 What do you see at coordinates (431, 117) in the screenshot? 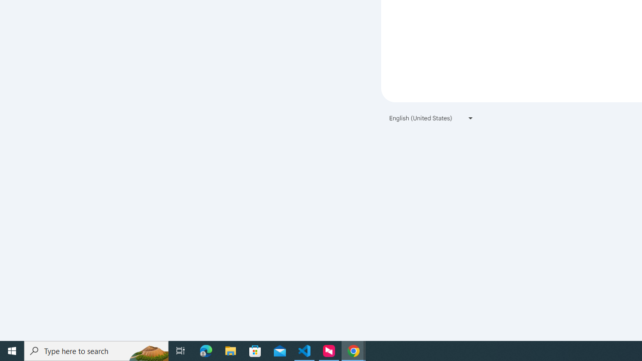
I see `English (United States)` at bounding box center [431, 117].